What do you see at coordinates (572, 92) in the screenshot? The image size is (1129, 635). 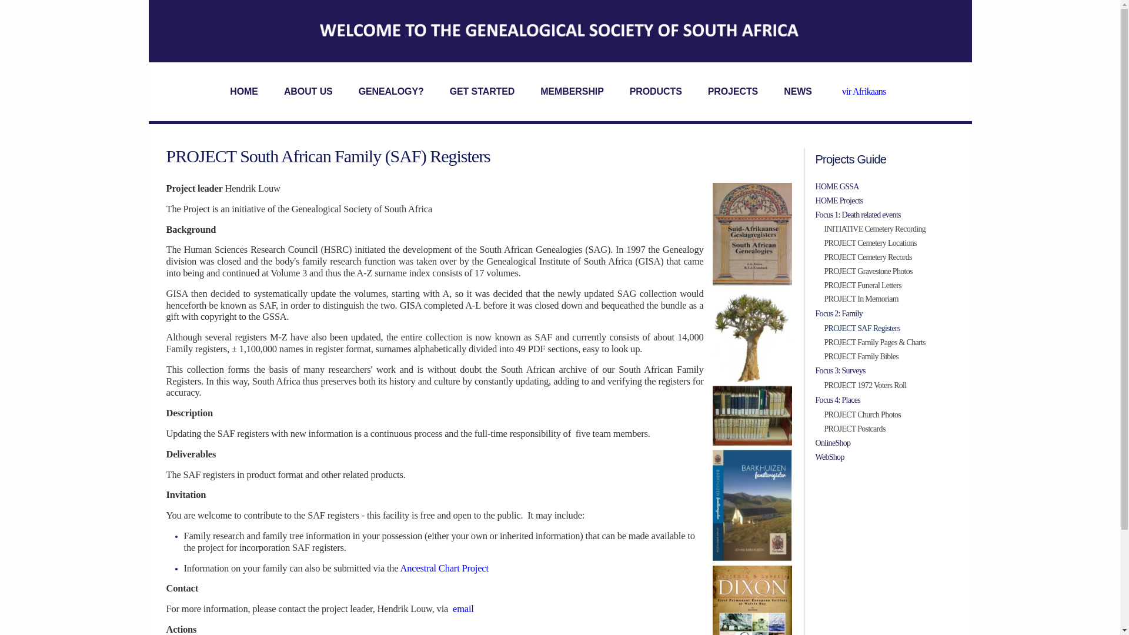 I see `MEMBERSHIP` at bounding box center [572, 92].